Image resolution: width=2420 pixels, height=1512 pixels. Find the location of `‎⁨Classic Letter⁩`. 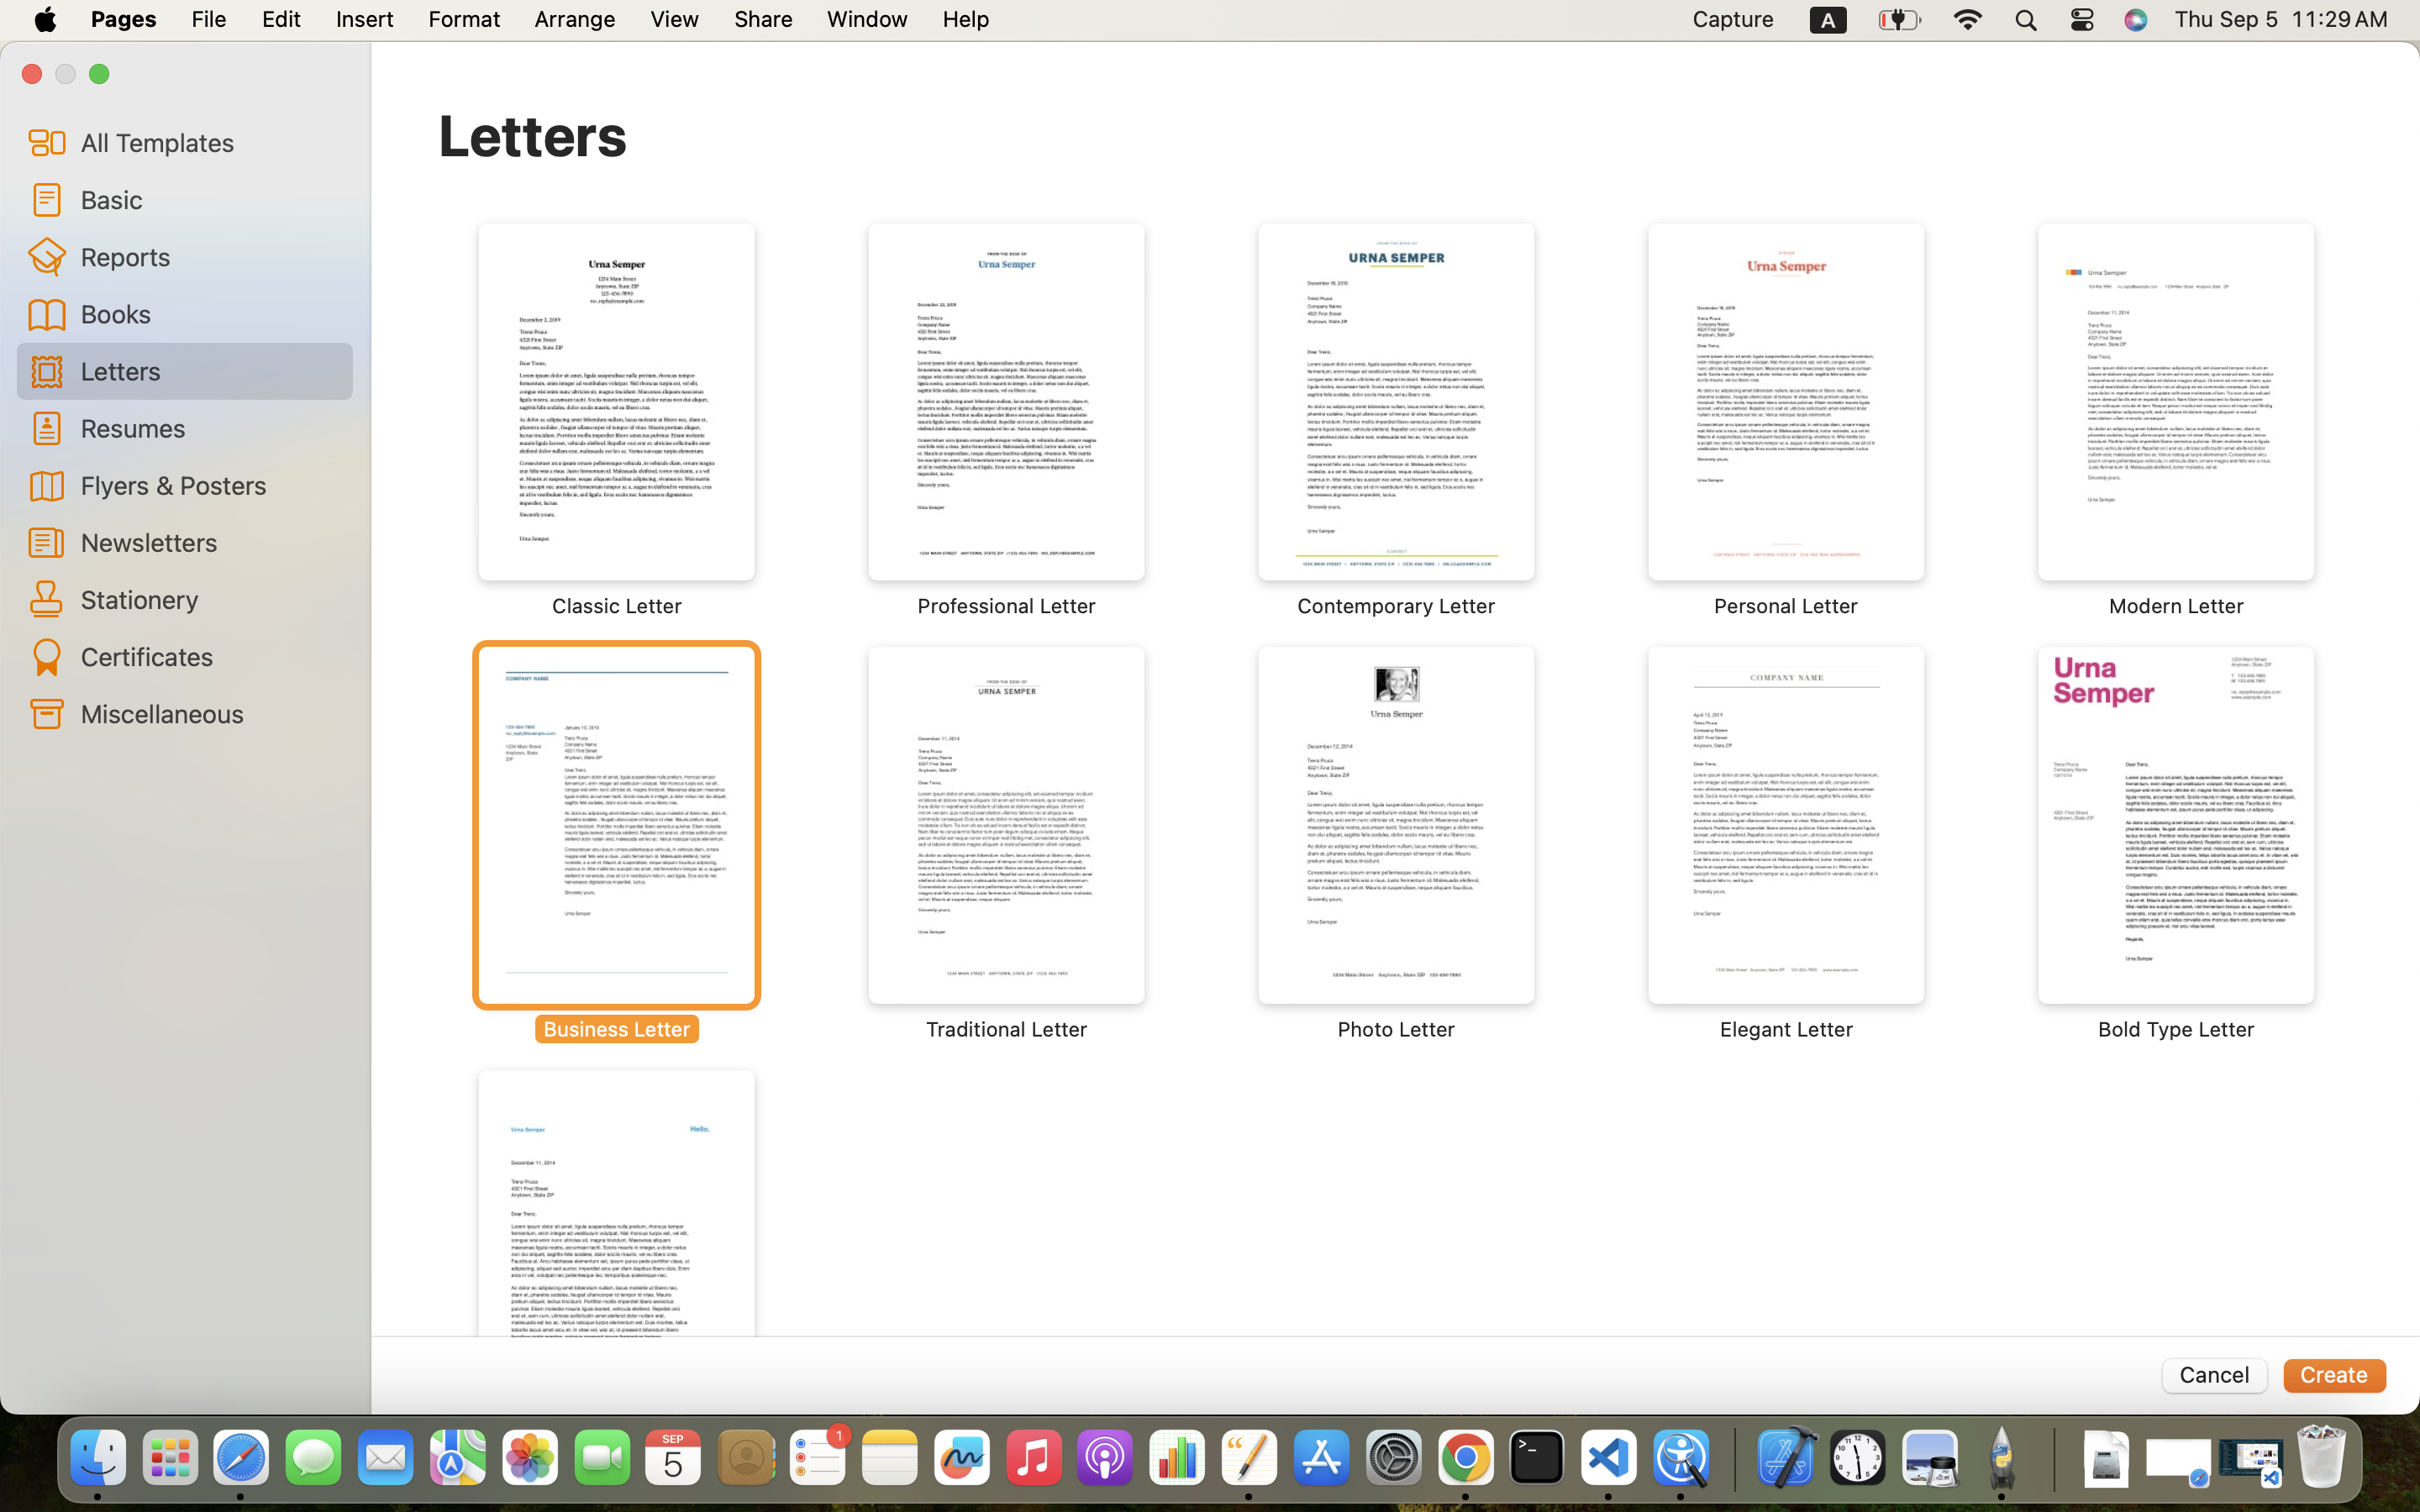

‎⁨Classic Letter⁩ is located at coordinates (617, 420).